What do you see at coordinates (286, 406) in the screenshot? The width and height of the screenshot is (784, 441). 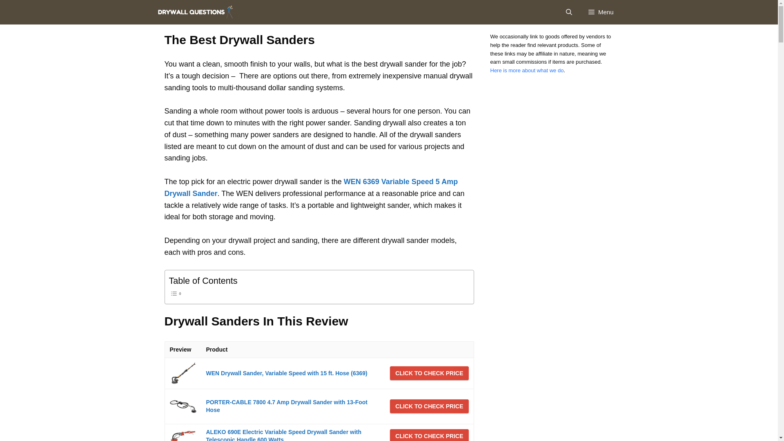 I see `PORTER-CABLE 7800 4.7 Amp Drywall Sander with 13-Foot Hose` at bounding box center [286, 406].